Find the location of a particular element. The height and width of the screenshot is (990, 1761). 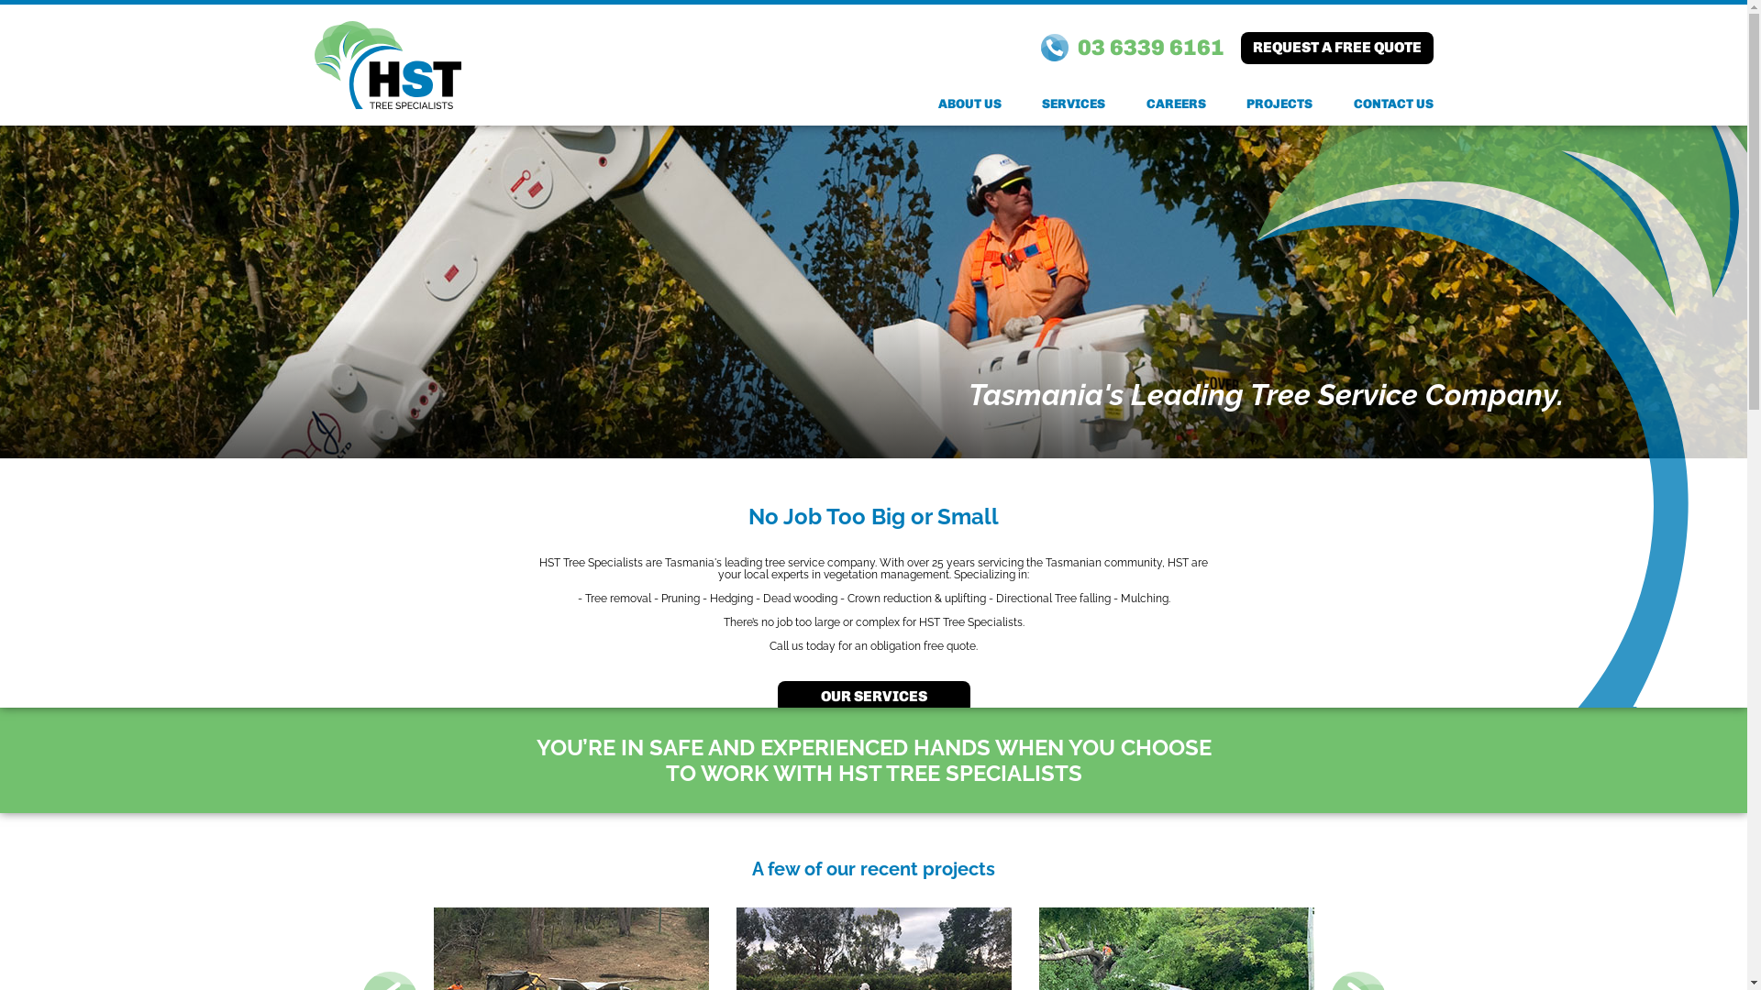

PROJECTS is located at coordinates (1279, 104).